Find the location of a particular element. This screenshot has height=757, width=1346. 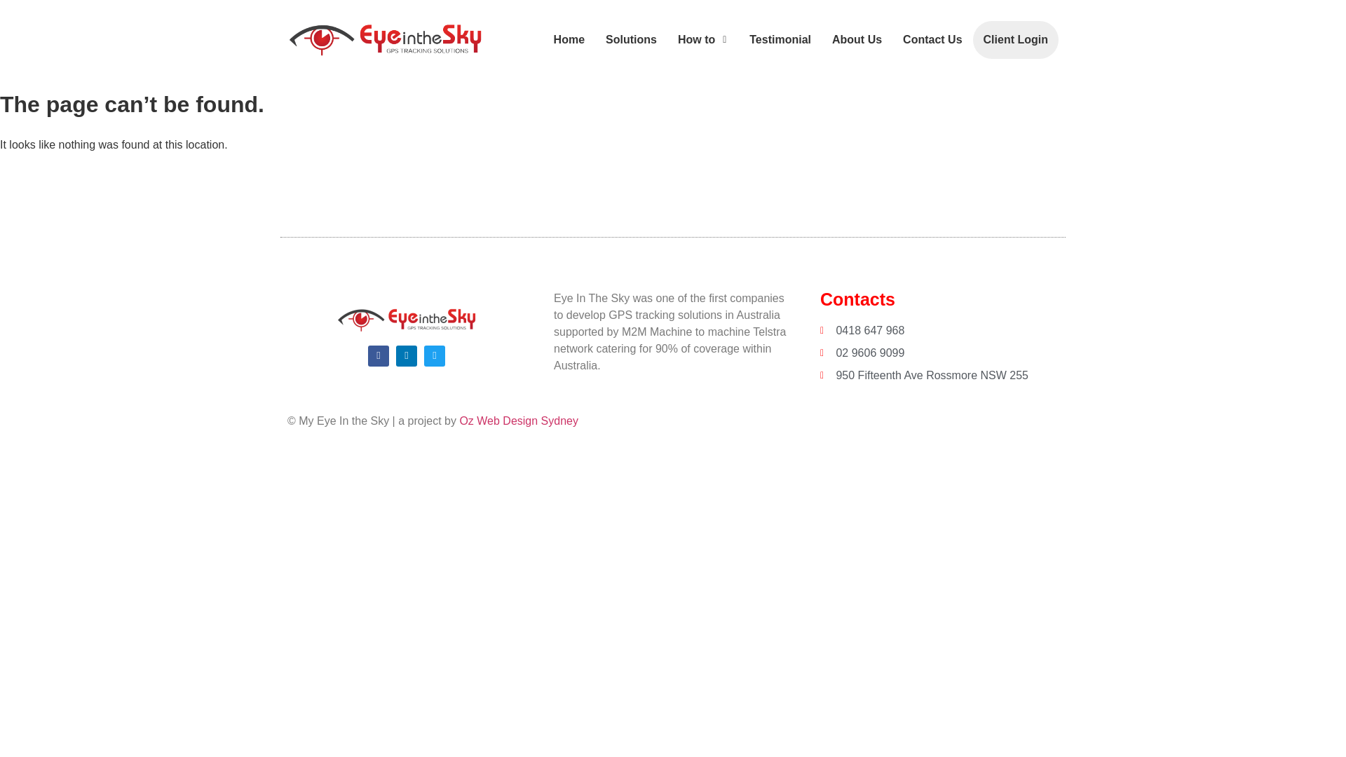

Oz Web Design Sydney is located at coordinates (519, 421).